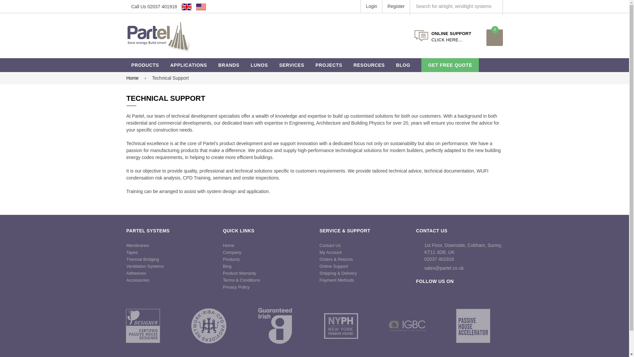  What do you see at coordinates (162, 7) in the screenshot?
I see `02037 401918` at bounding box center [162, 7].